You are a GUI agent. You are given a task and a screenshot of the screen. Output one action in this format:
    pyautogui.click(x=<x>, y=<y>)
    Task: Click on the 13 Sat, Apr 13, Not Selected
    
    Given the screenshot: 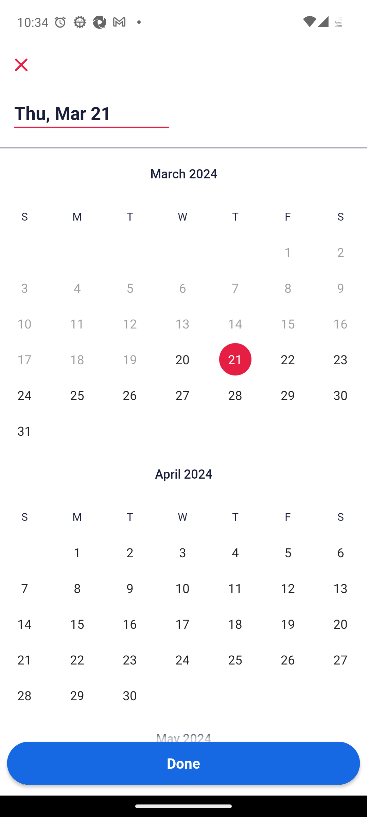 What is the action you would take?
    pyautogui.click(x=340, y=588)
    